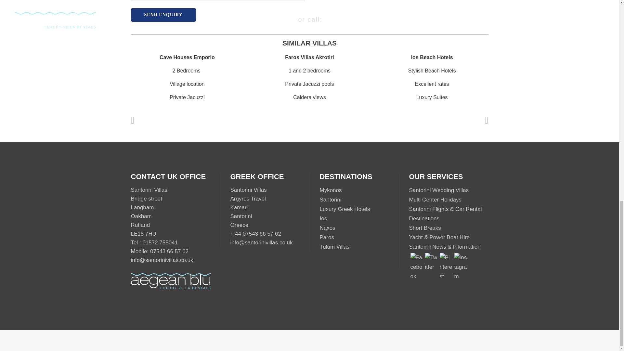  I want to click on Paros Luxury Hotels, so click(327, 237).